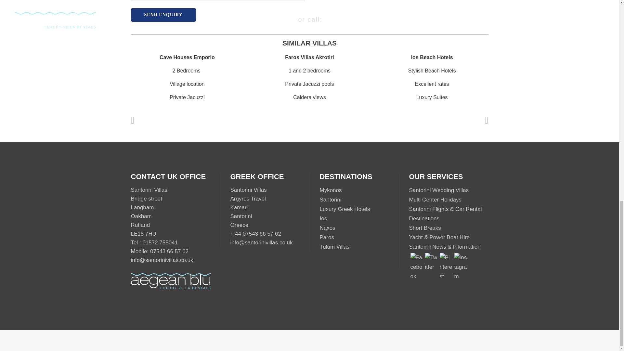  I want to click on Paros Luxury Hotels, so click(327, 237).